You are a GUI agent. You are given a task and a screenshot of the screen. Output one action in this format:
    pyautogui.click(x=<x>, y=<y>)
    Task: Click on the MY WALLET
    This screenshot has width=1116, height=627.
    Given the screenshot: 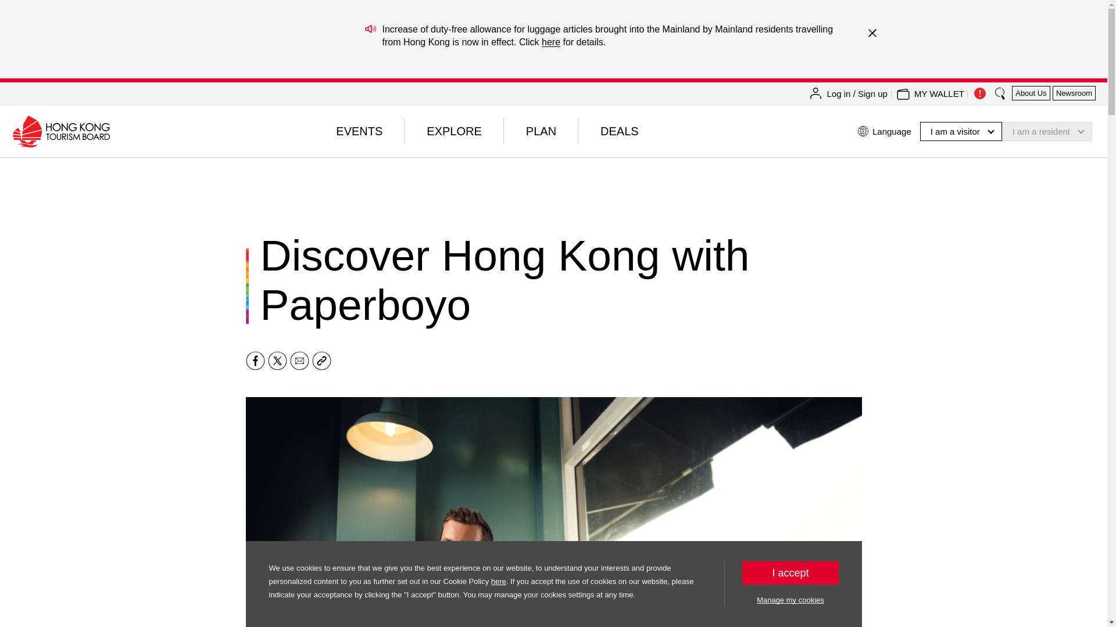 What is the action you would take?
    pyautogui.click(x=939, y=94)
    